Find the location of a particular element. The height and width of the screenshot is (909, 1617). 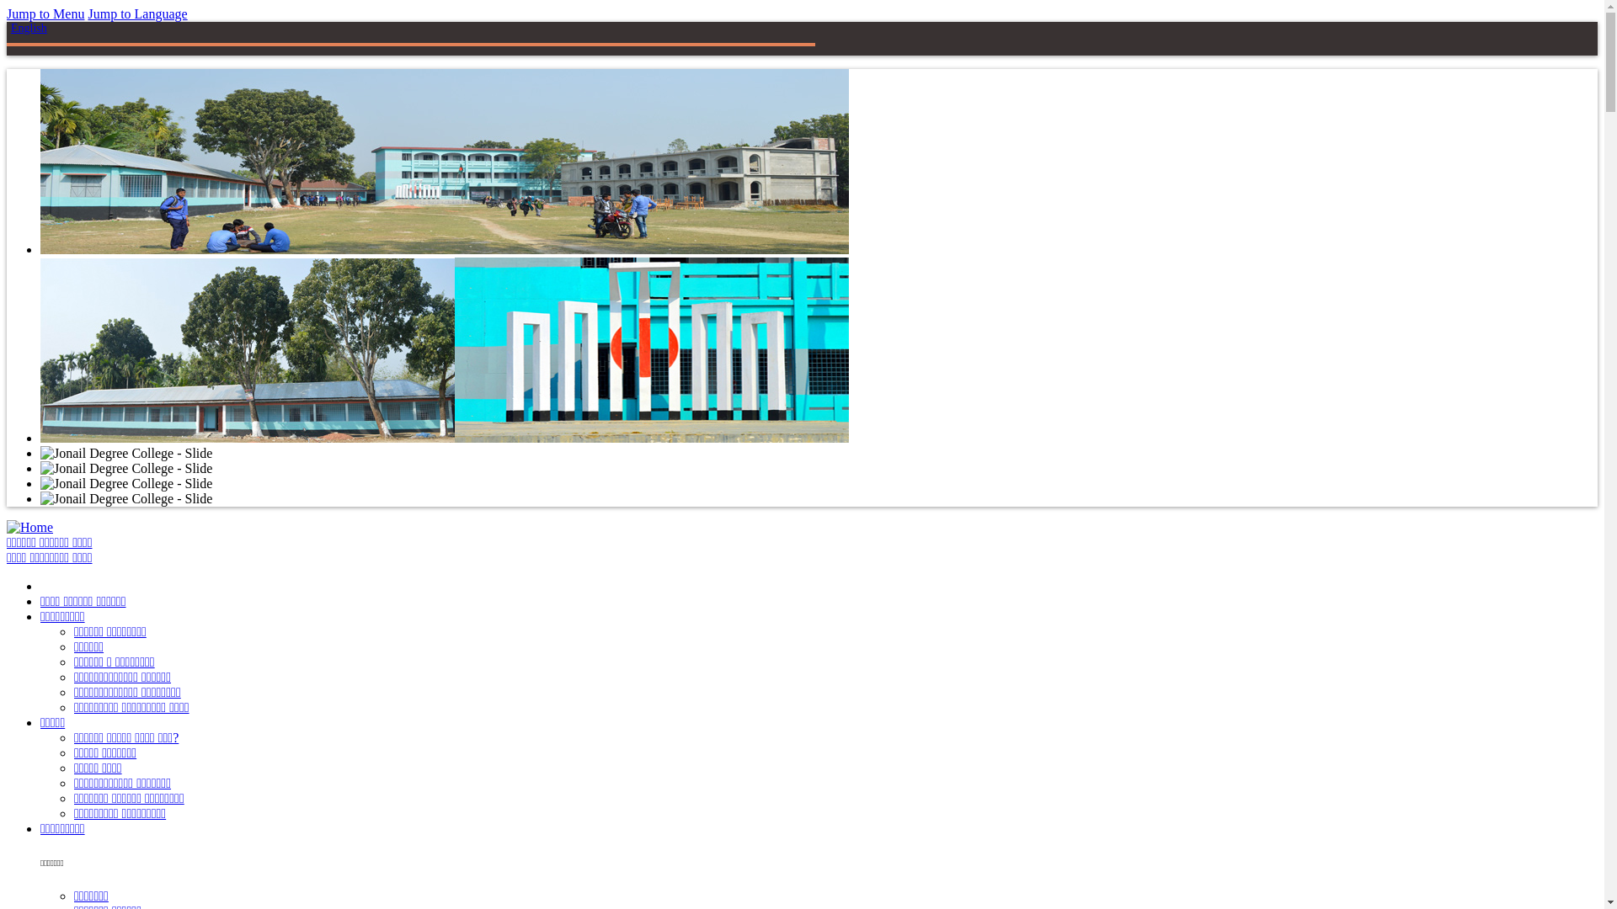

English is located at coordinates (29, 29).